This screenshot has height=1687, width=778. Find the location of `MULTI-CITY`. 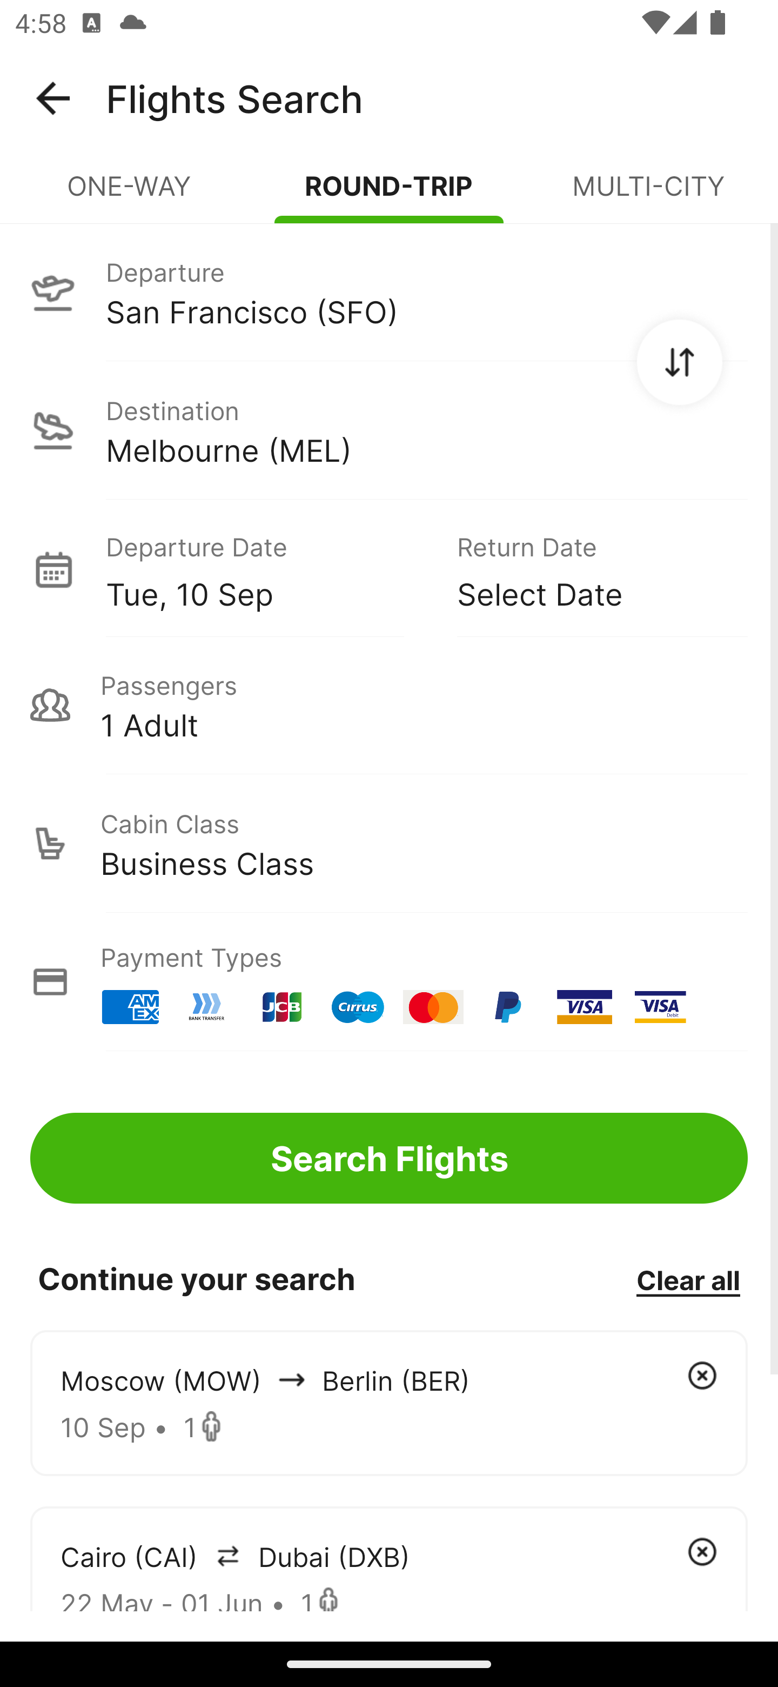

MULTI-CITY is located at coordinates (648, 195).